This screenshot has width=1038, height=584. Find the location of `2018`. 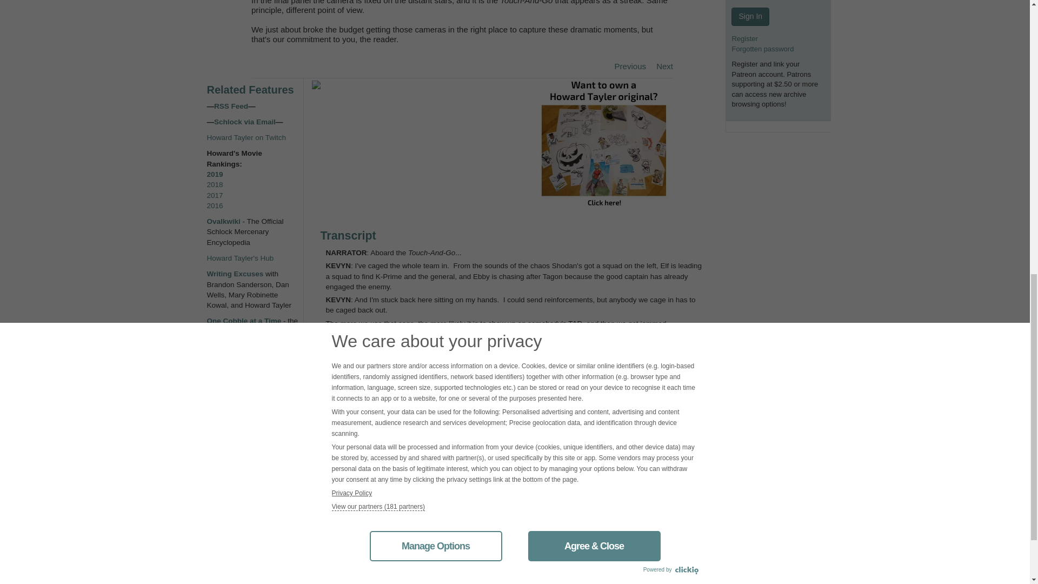

2018 is located at coordinates (215, 184).